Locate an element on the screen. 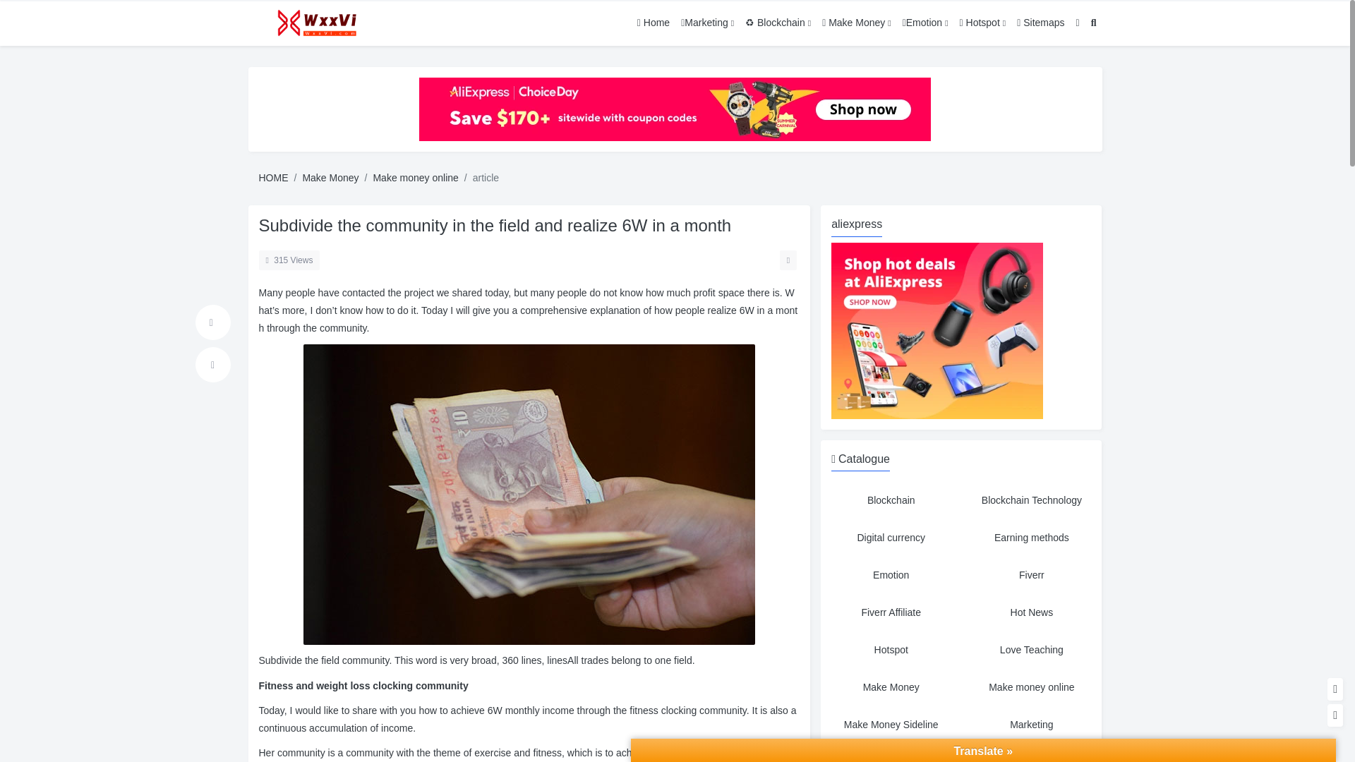 The height and width of the screenshot is (762, 1355). Fiverr is located at coordinates (1032, 575).